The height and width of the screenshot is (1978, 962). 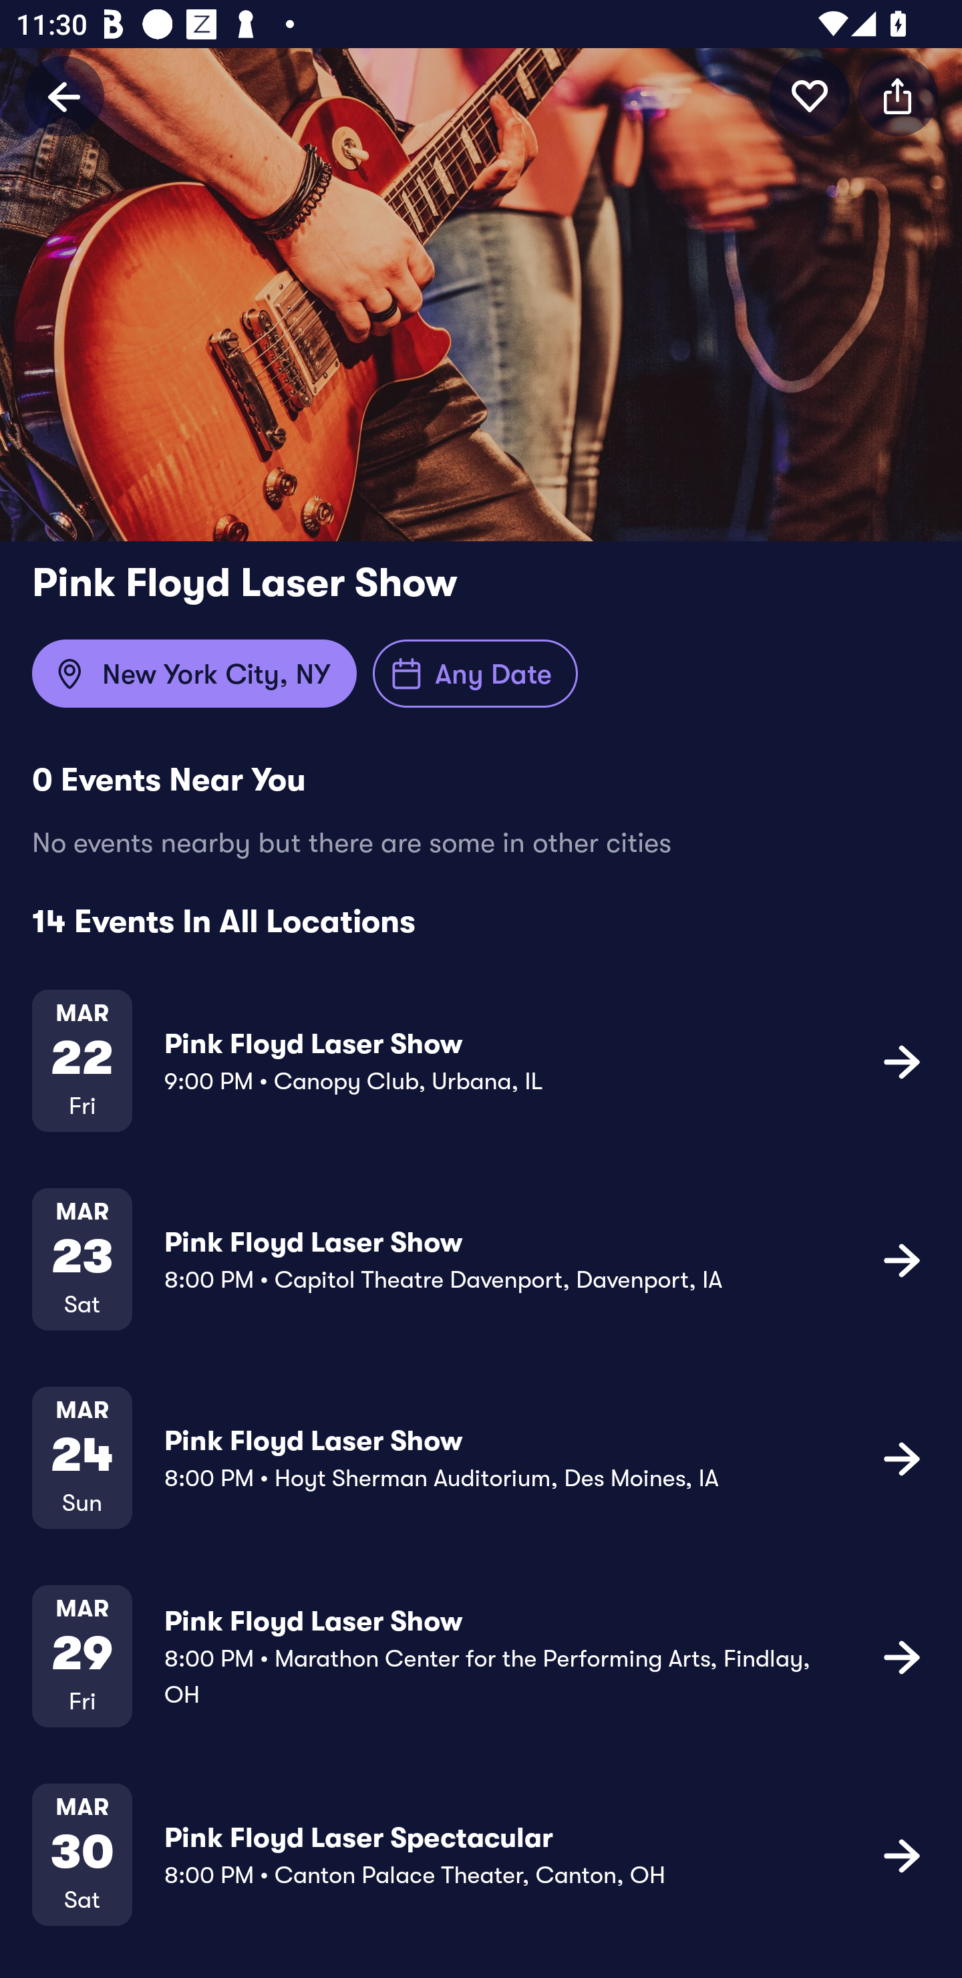 I want to click on Back, so click(x=64, y=96).